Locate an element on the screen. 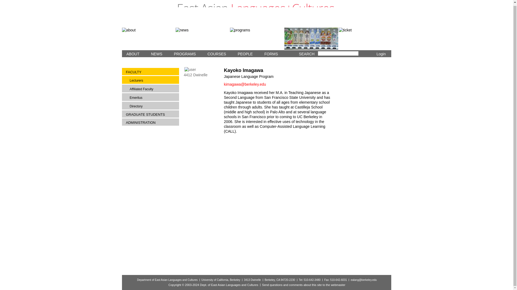 This screenshot has height=290, width=517. Emeritus is located at coordinates (153, 97).